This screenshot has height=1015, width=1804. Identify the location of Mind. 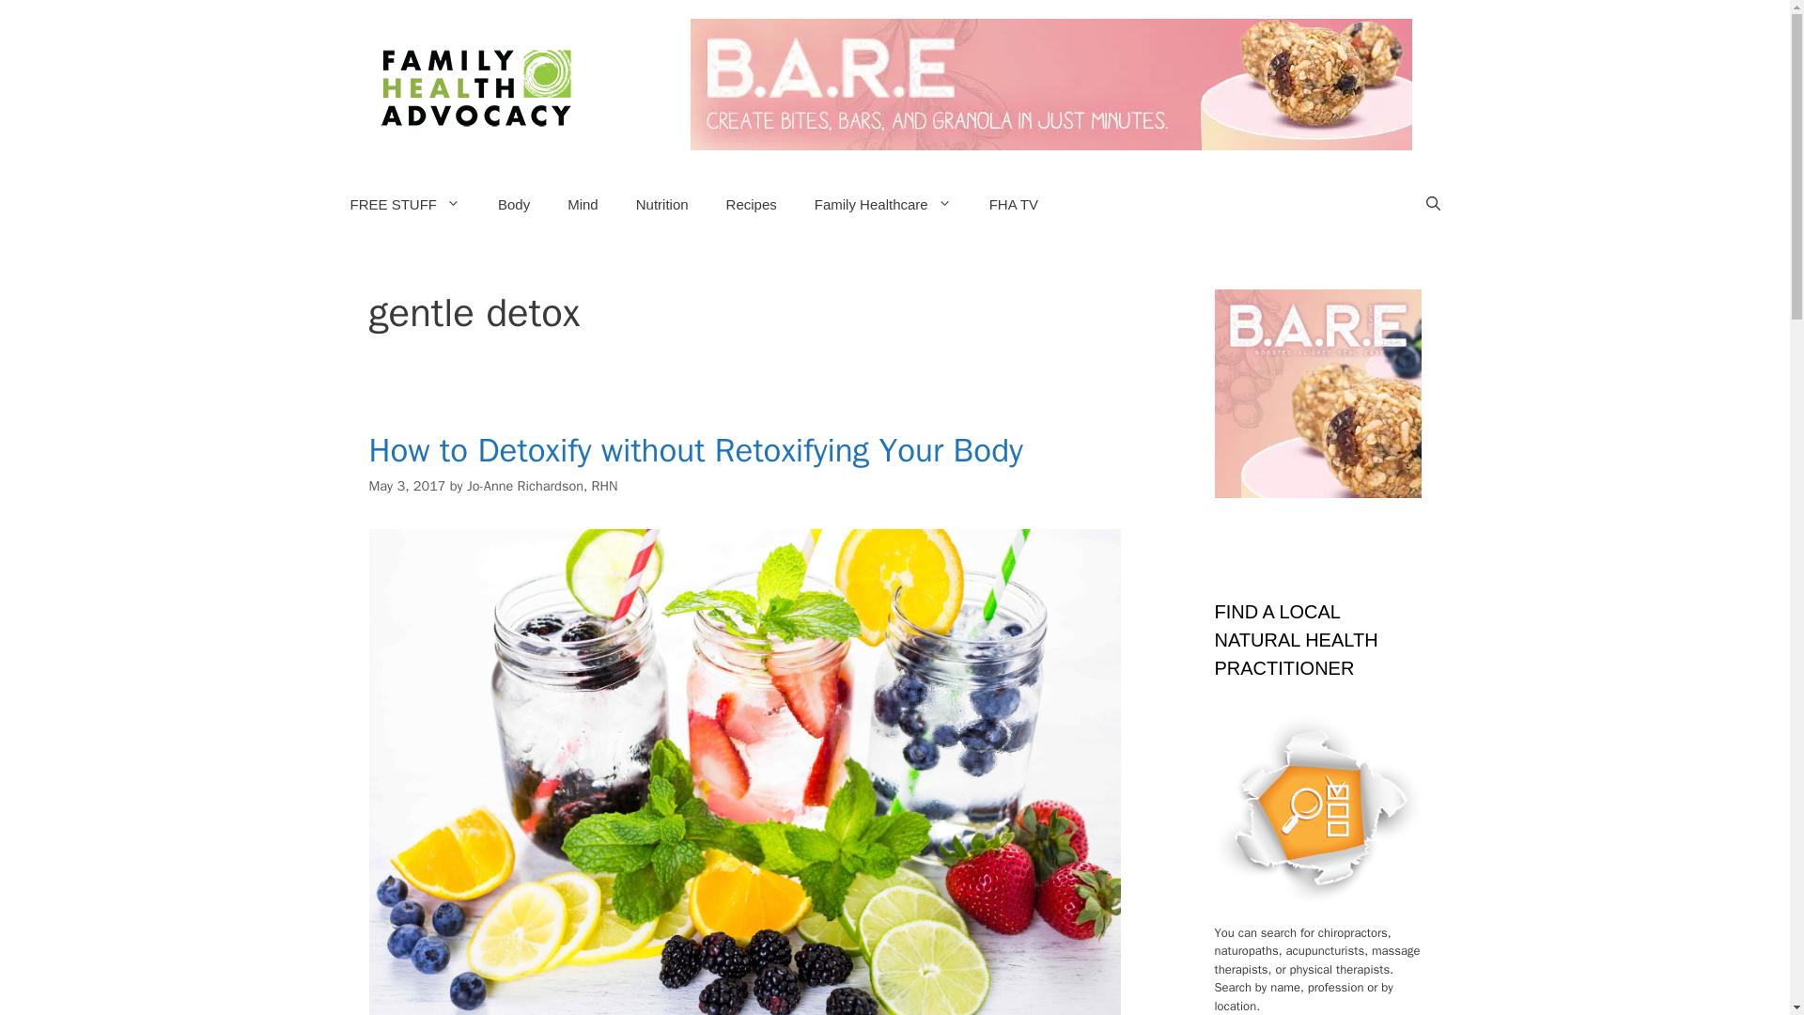
(583, 205).